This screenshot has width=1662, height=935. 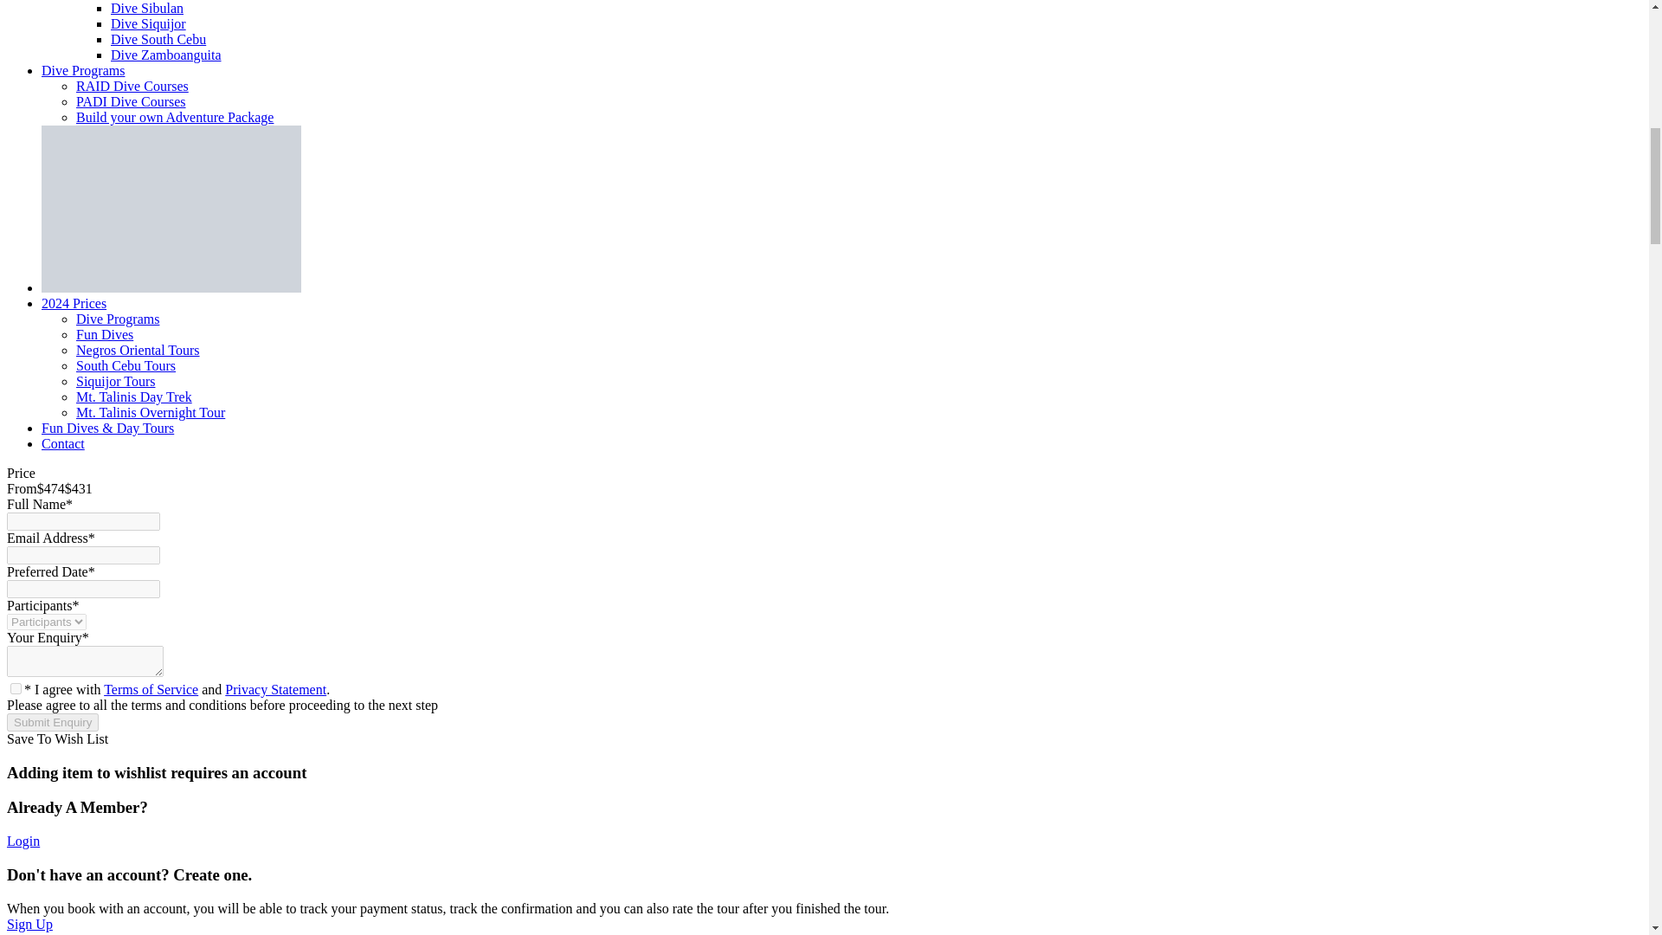 What do you see at coordinates (171, 209) in the screenshot?
I see `Aqua Ventura Diving  Logo` at bounding box center [171, 209].